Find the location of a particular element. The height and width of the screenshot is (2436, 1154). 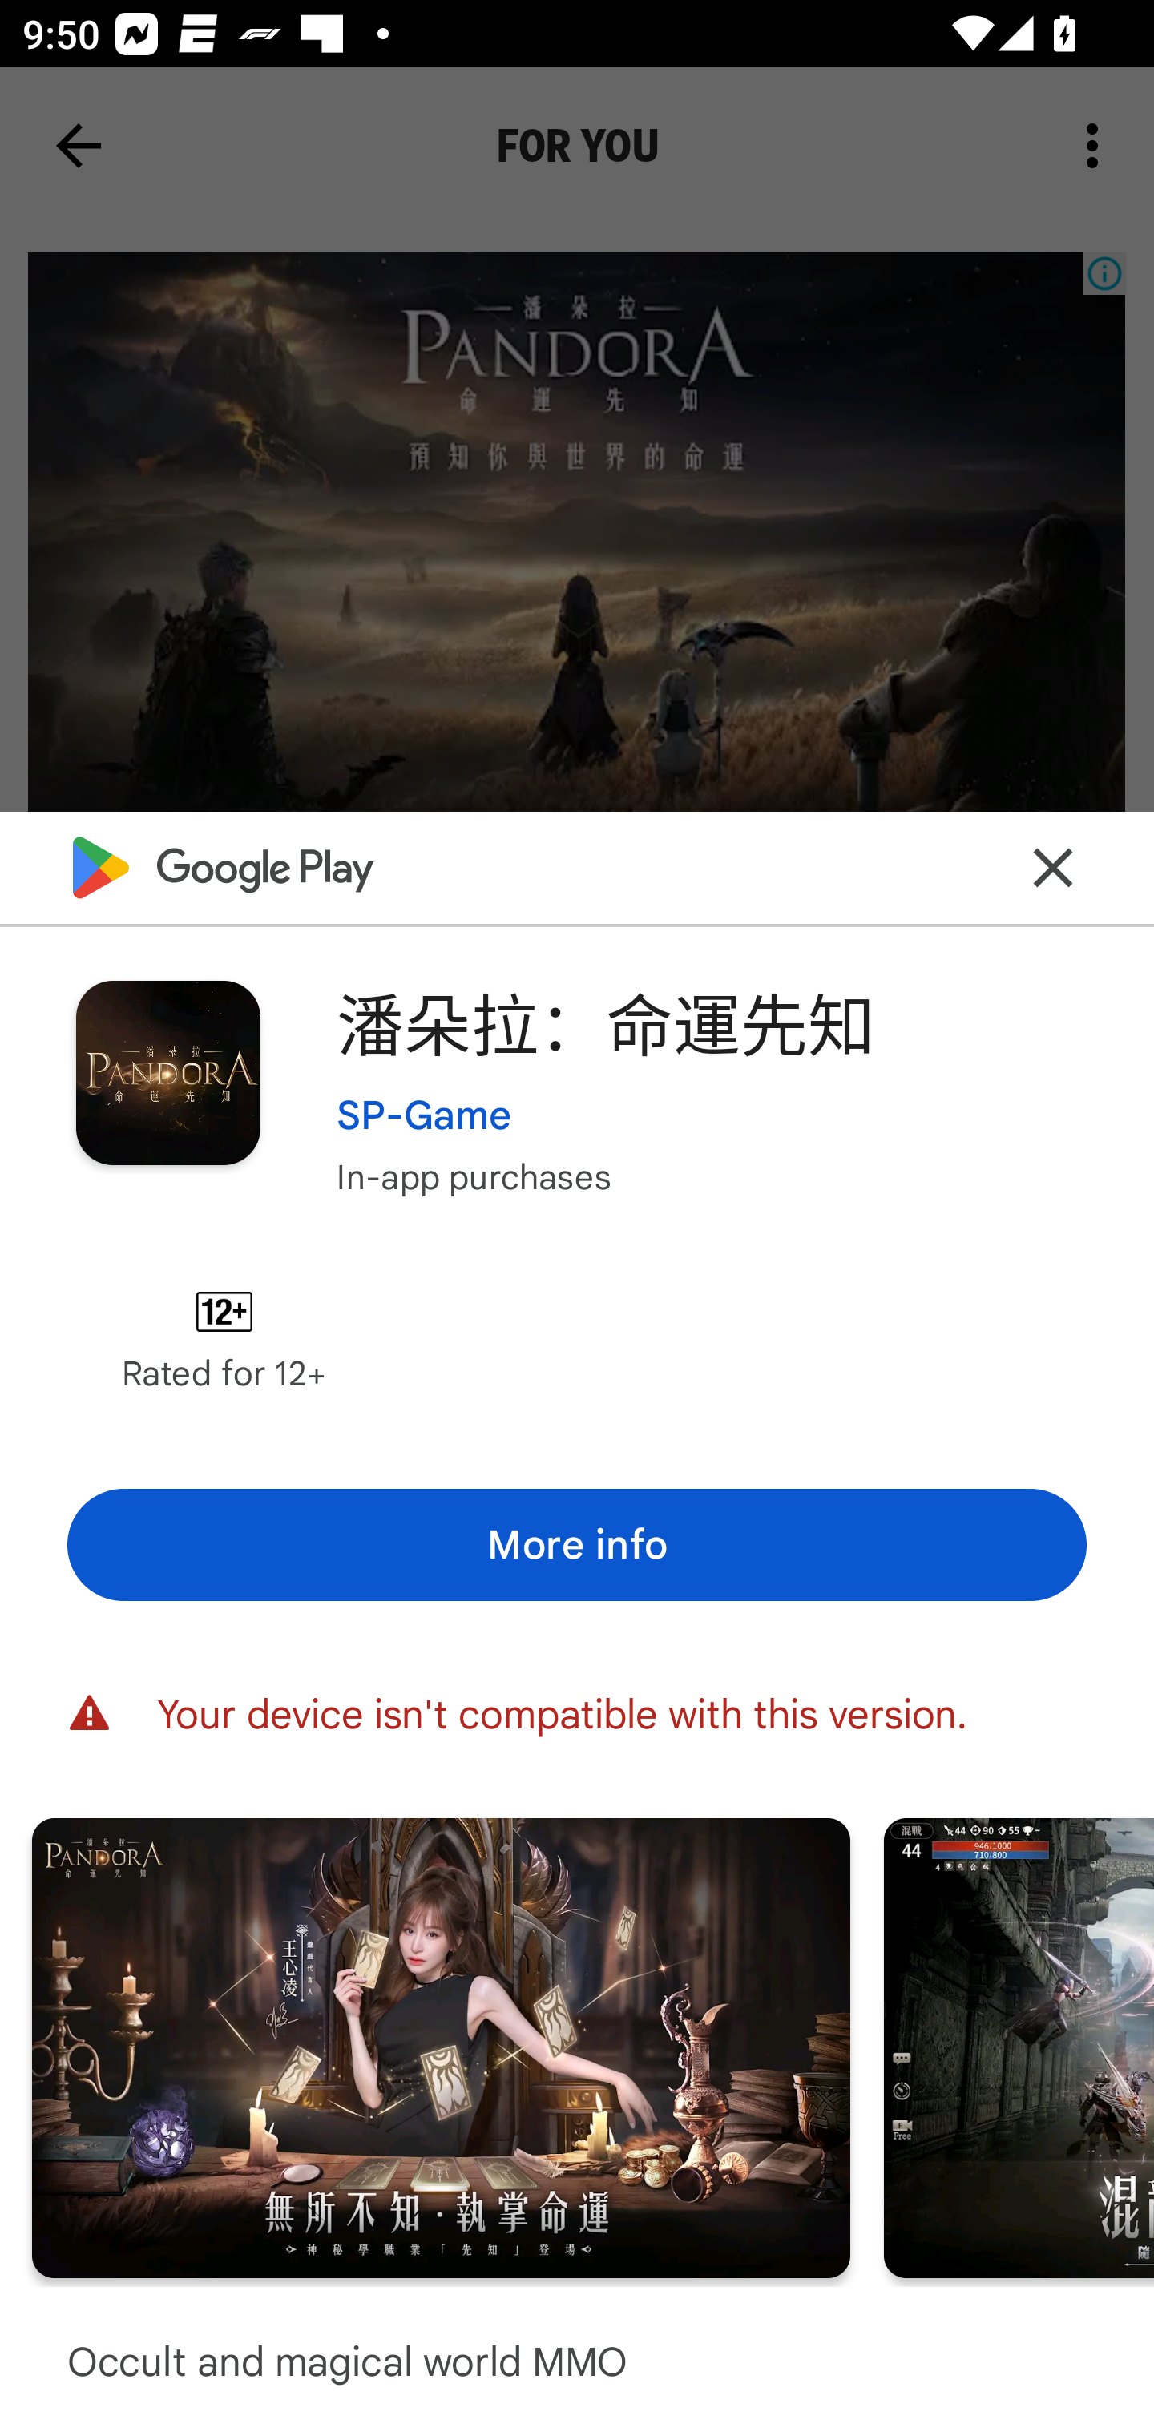

Image of app or game icon for 潘朵拉：命運先知 is located at coordinates (167, 1072).